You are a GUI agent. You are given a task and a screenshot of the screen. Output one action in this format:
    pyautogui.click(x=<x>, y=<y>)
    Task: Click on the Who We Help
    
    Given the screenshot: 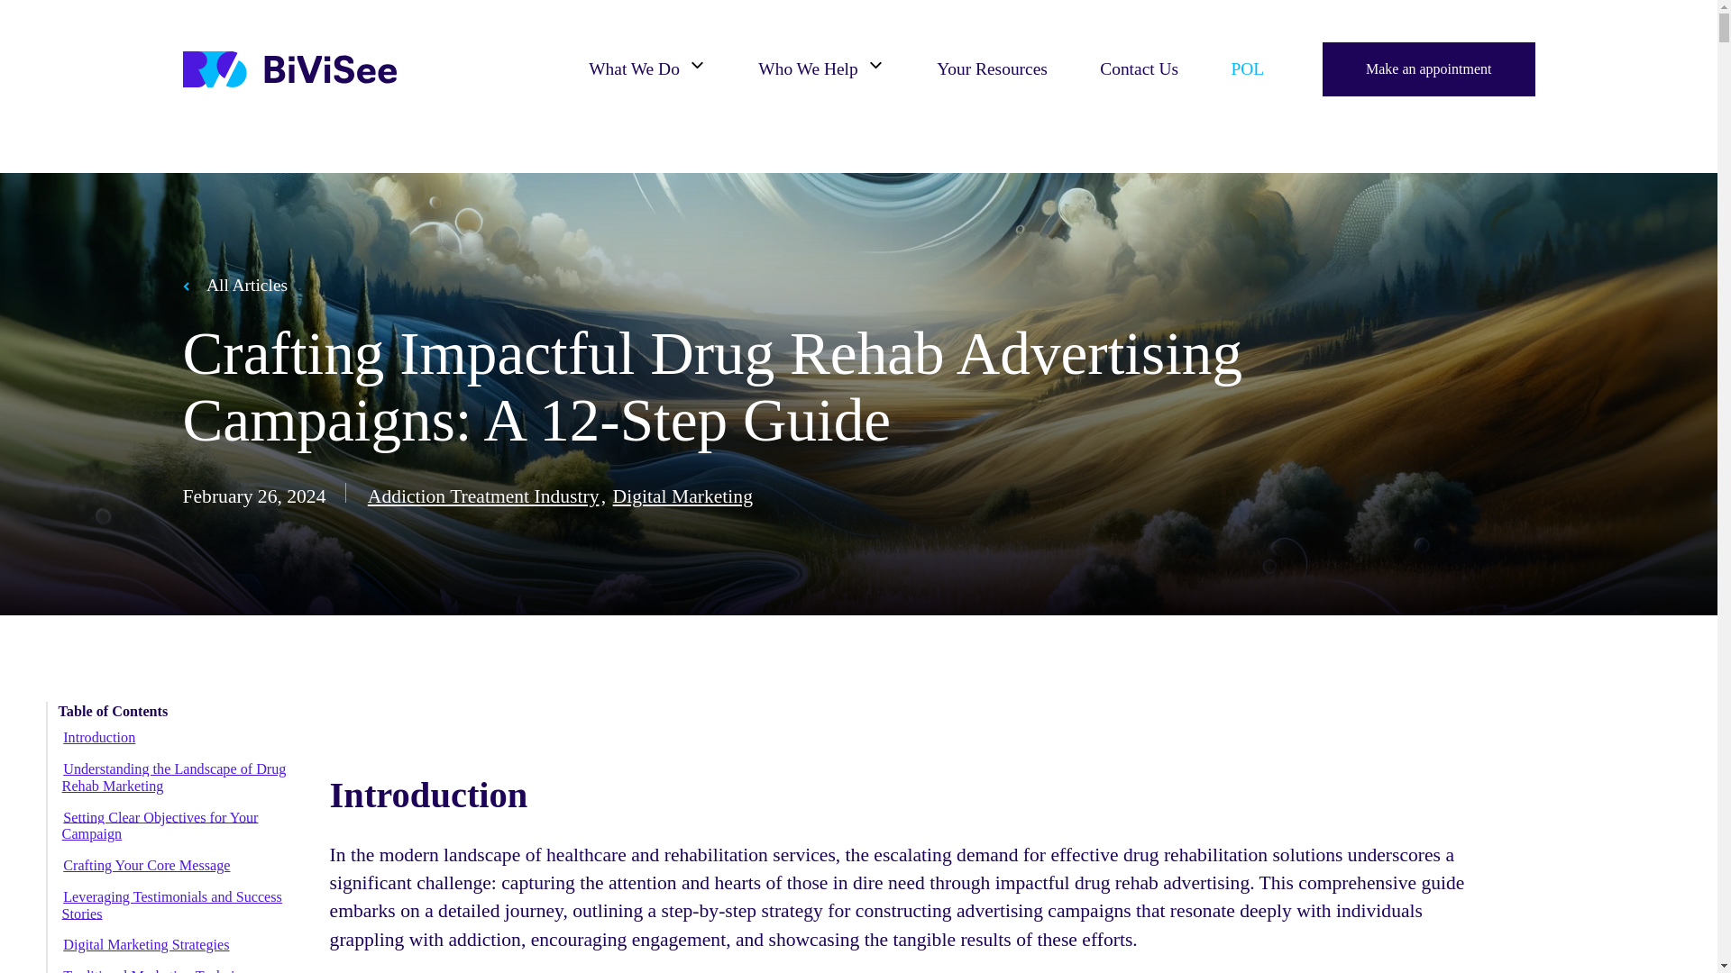 What is the action you would take?
    pyautogui.click(x=820, y=68)
    